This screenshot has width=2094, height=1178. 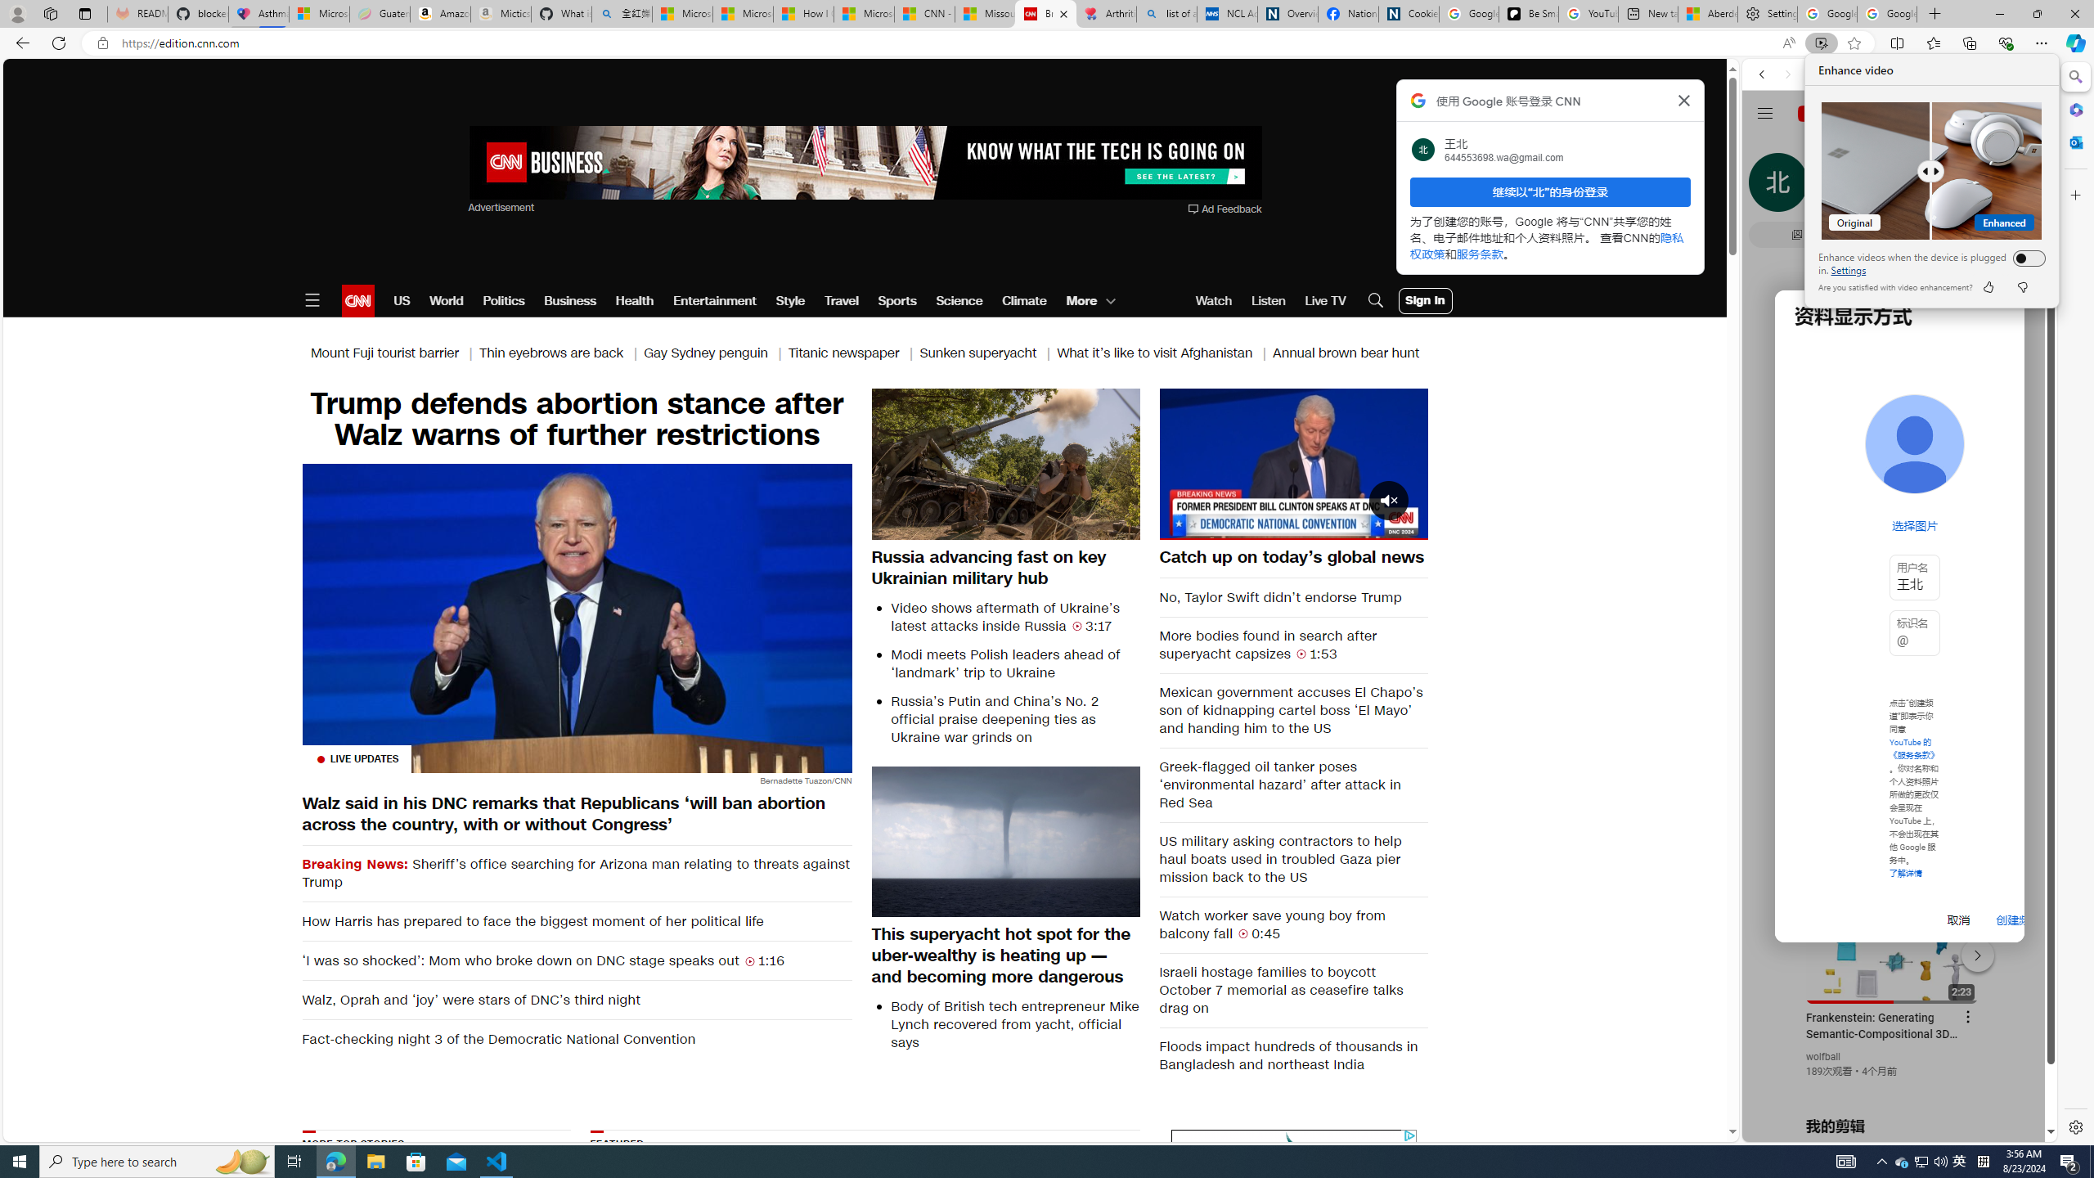 What do you see at coordinates (1292, 461) in the screenshot?
I see `Pause` at bounding box center [1292, 461].